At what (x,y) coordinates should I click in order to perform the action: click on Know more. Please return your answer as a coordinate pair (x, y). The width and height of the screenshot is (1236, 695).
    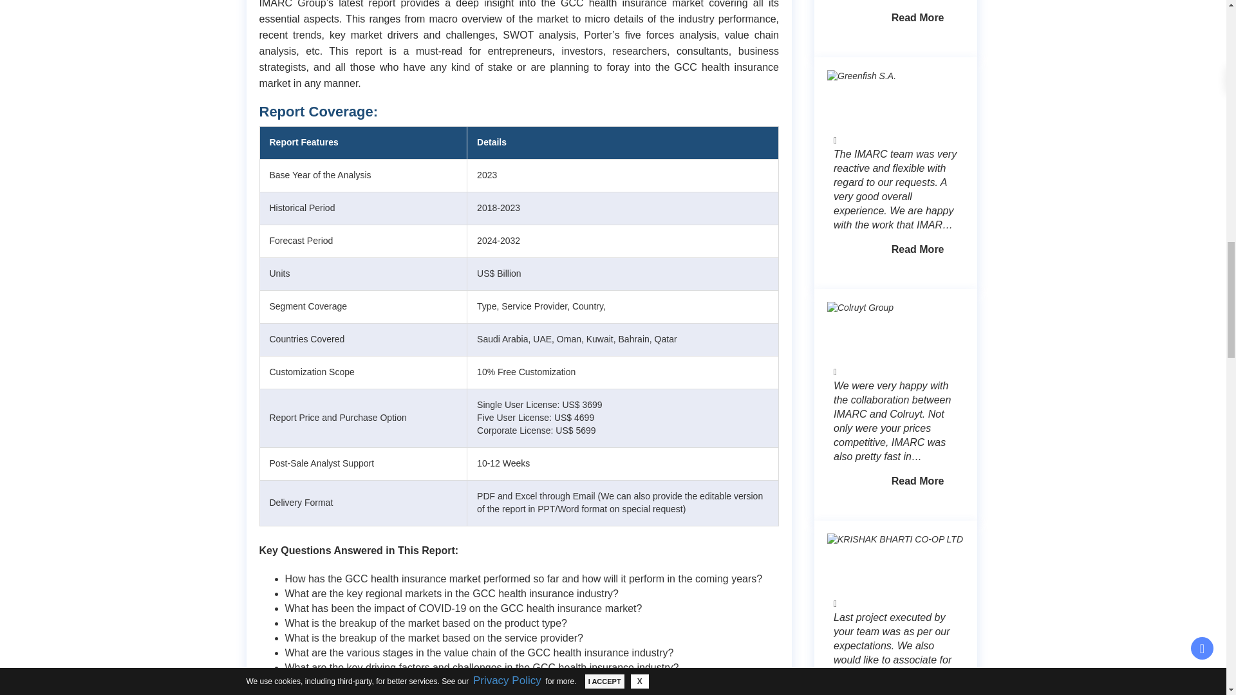
    Looking at the image, I should click on (918, 481).